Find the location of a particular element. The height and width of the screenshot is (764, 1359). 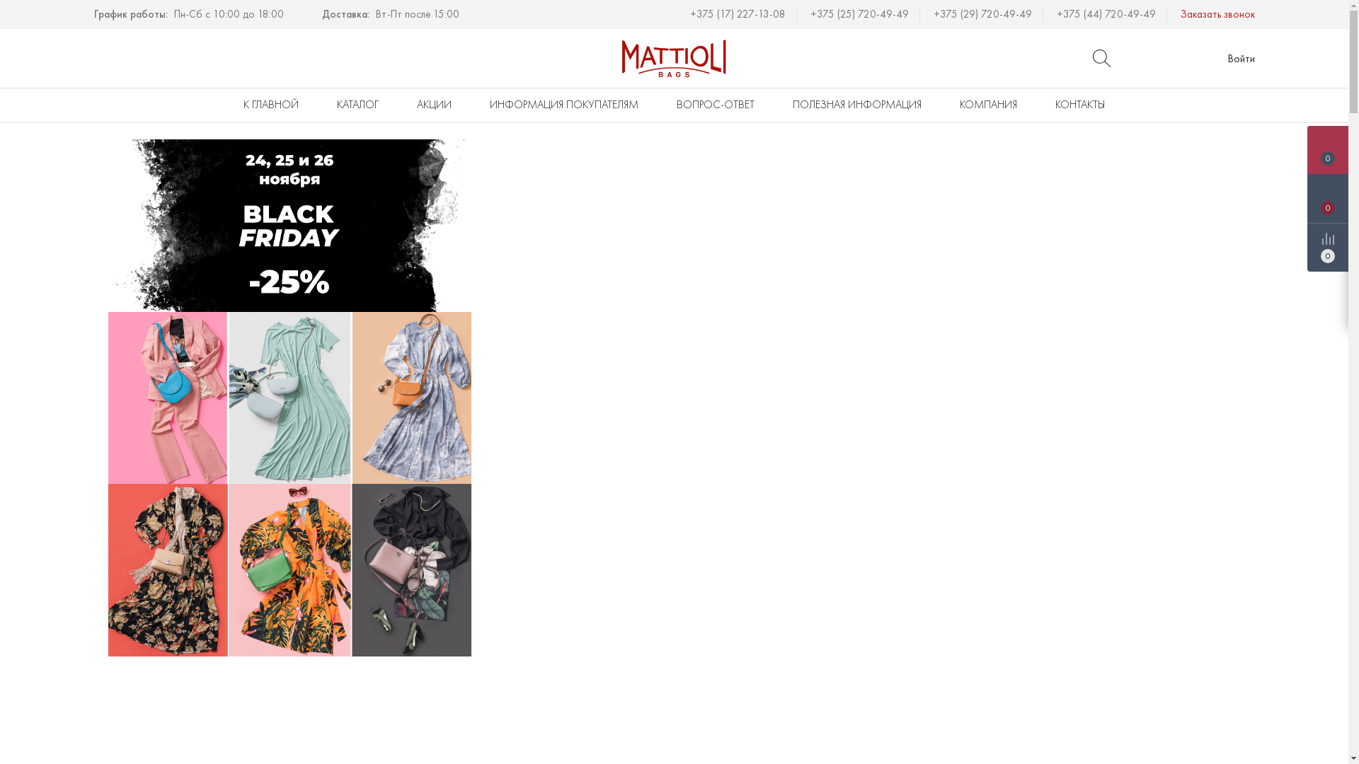

+375 (25) 720-49-49 is located at coordinates (864, 14).